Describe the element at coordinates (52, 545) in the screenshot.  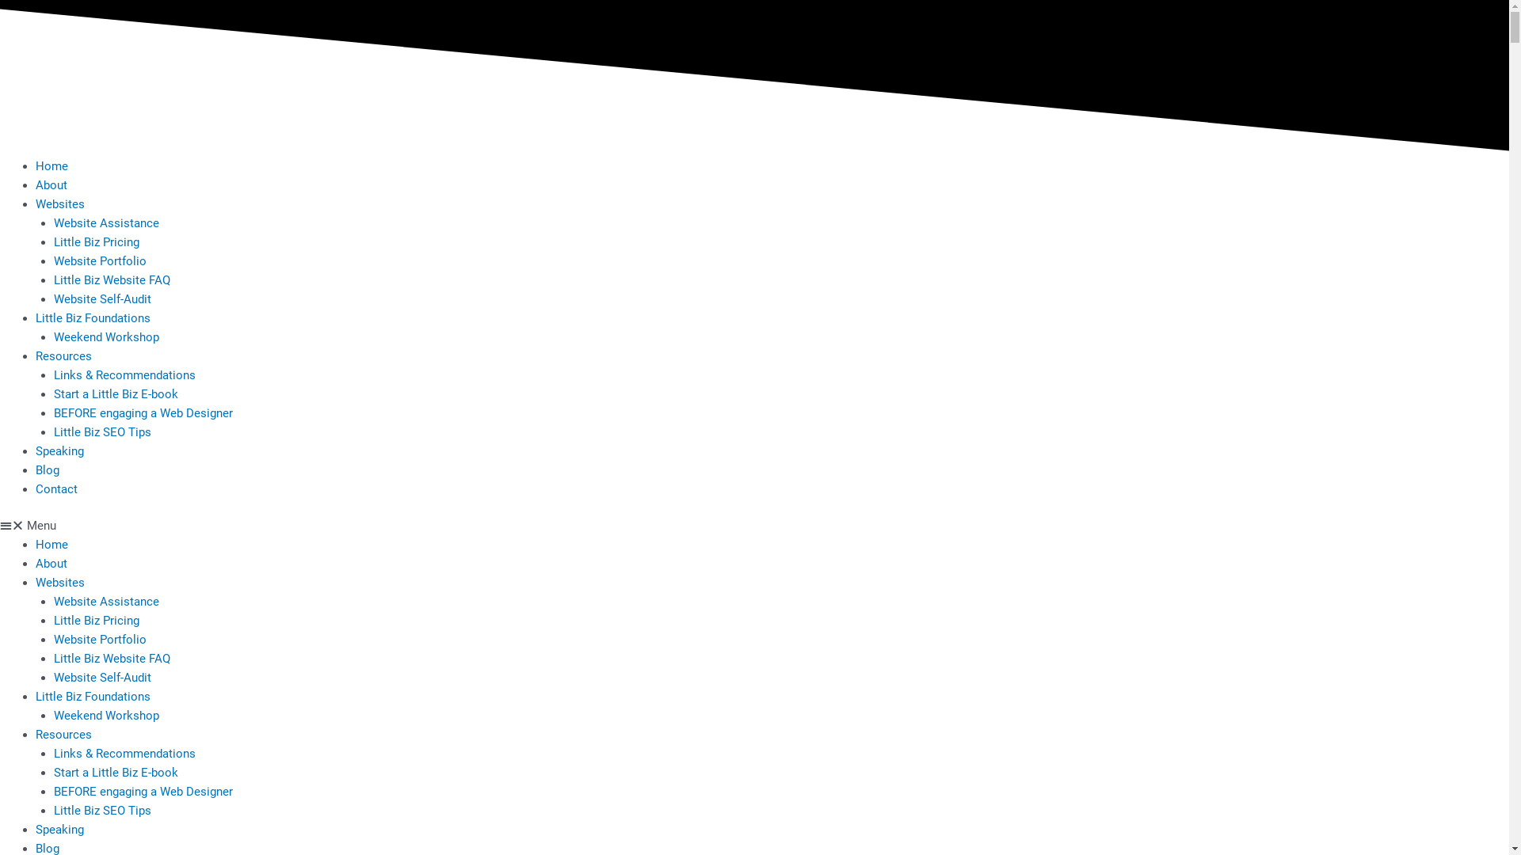
I see `Home` at that location.